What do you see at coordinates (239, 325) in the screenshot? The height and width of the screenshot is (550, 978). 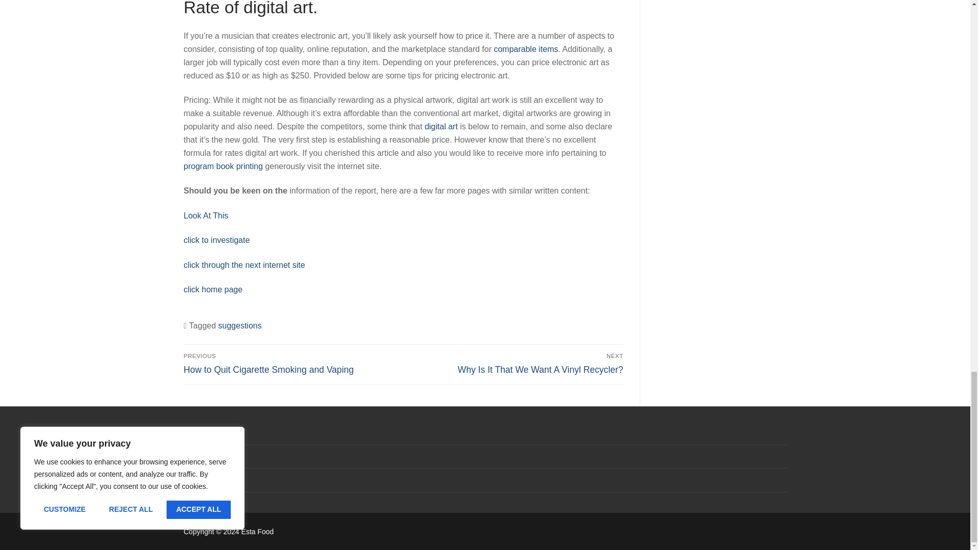 I see `program book printing` at bounding box center [239, 325].